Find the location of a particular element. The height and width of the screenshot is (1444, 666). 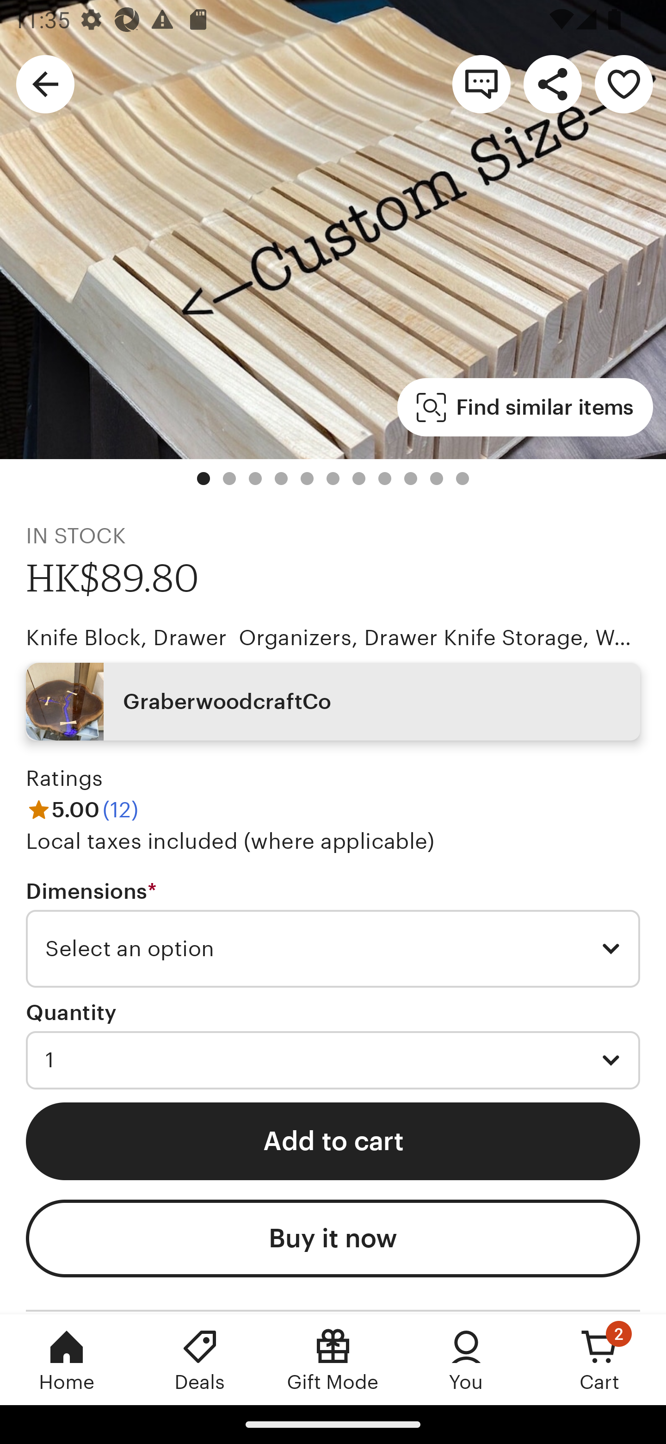

Navigate up is located at coordinates (45, 83).